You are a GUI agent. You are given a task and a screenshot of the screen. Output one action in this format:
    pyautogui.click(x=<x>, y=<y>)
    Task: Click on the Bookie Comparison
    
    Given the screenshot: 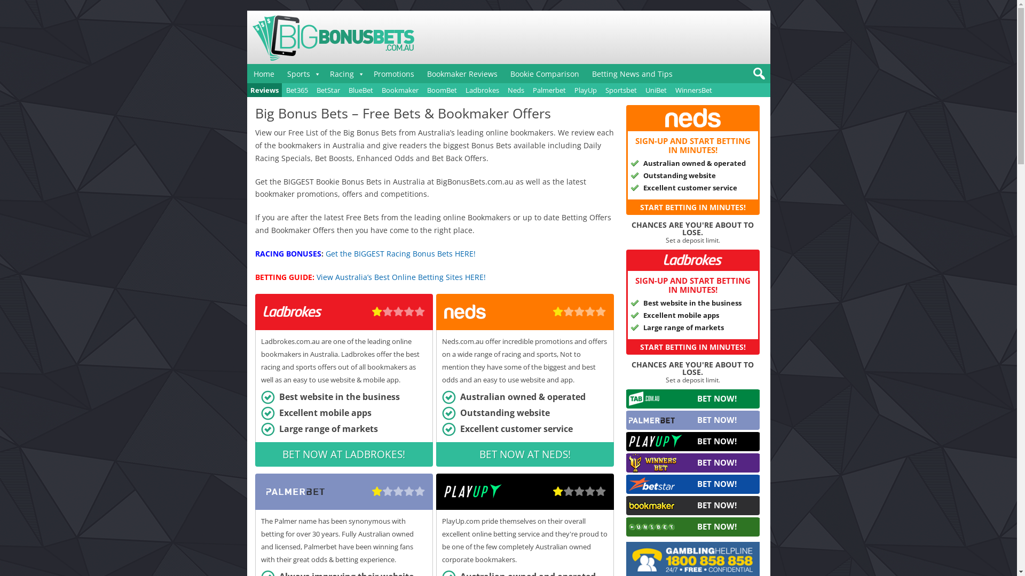 What is the action you would take?
    pyautogui.click(x=545, y=74)
    